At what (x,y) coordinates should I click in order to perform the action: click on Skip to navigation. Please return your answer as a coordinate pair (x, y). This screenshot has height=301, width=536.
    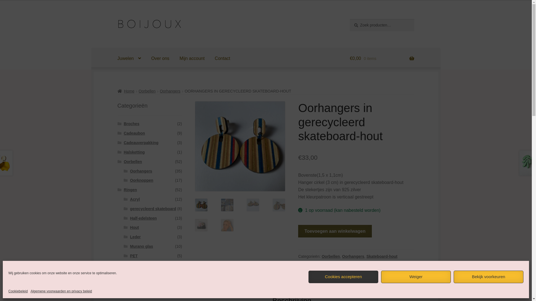
    Looking at the image, I should click on (117, 19).